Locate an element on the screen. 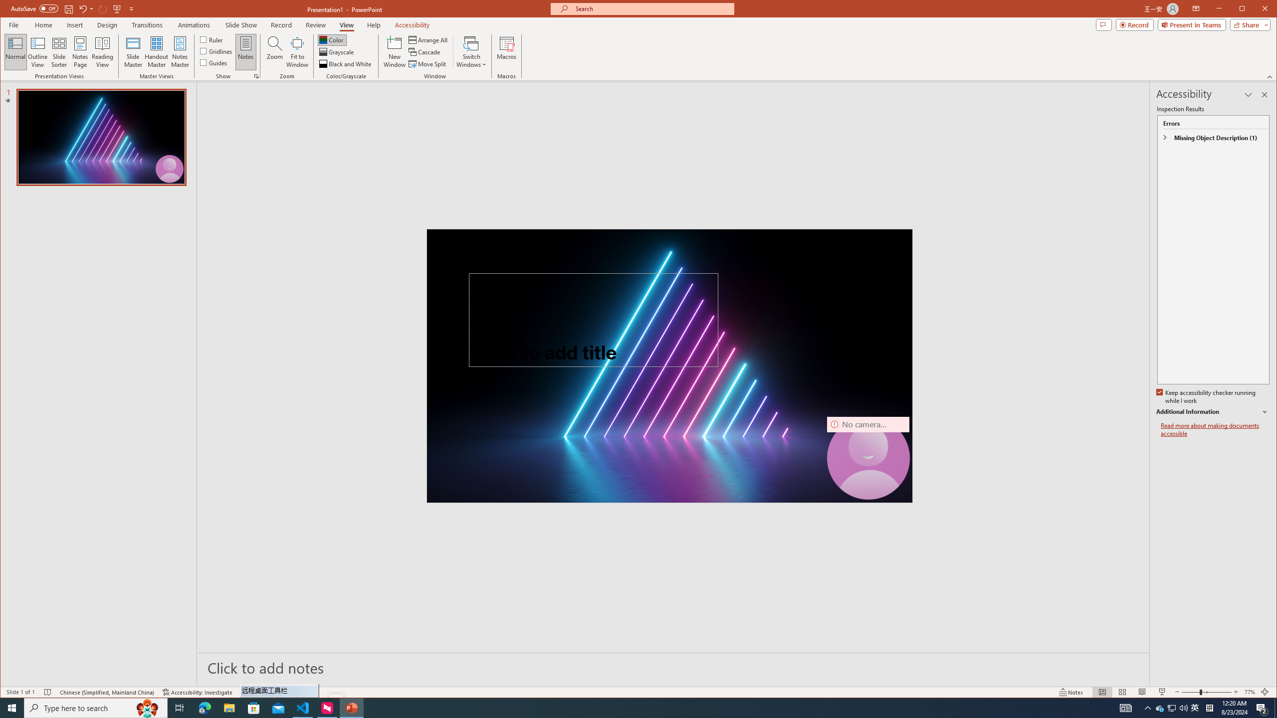 The image size is (1277, 718). Color is located at coordinates (332, 40).